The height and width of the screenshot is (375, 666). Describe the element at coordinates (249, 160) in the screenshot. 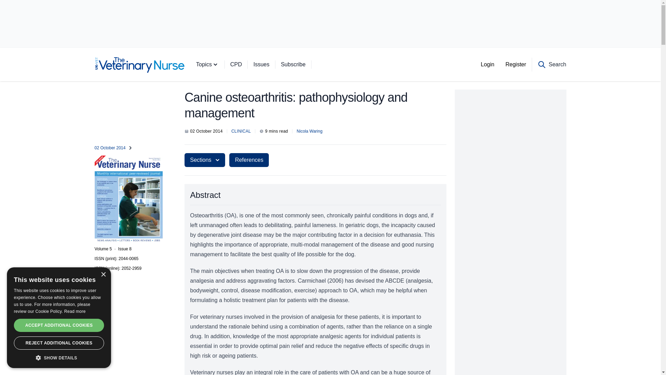

I see `References` at that location.